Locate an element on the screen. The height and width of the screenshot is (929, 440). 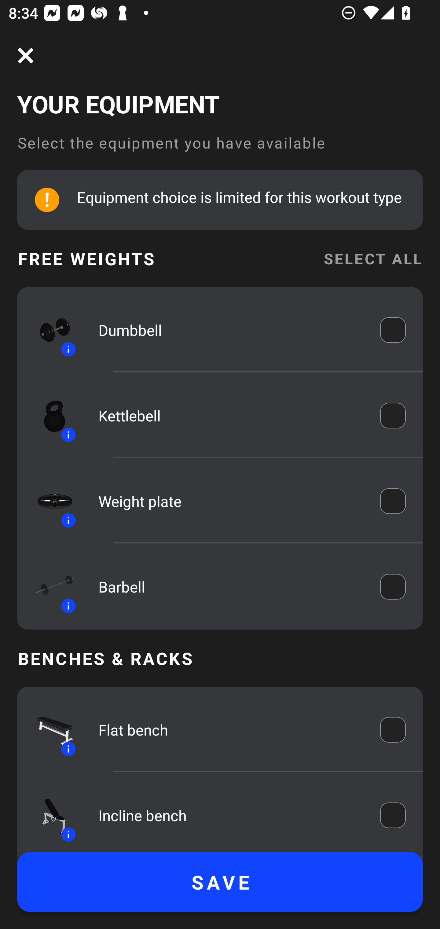
Incline bench is located at coordinates (231, 815).